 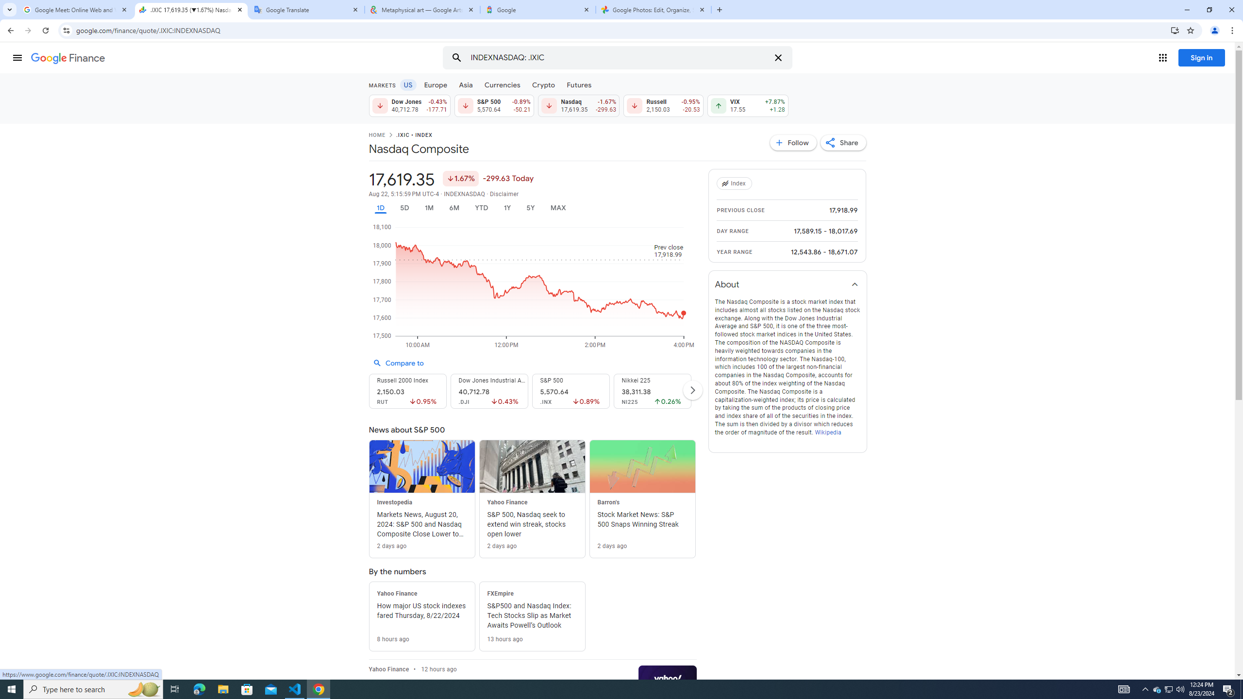 I want to click on Crypto, so click(x=544, y=84).